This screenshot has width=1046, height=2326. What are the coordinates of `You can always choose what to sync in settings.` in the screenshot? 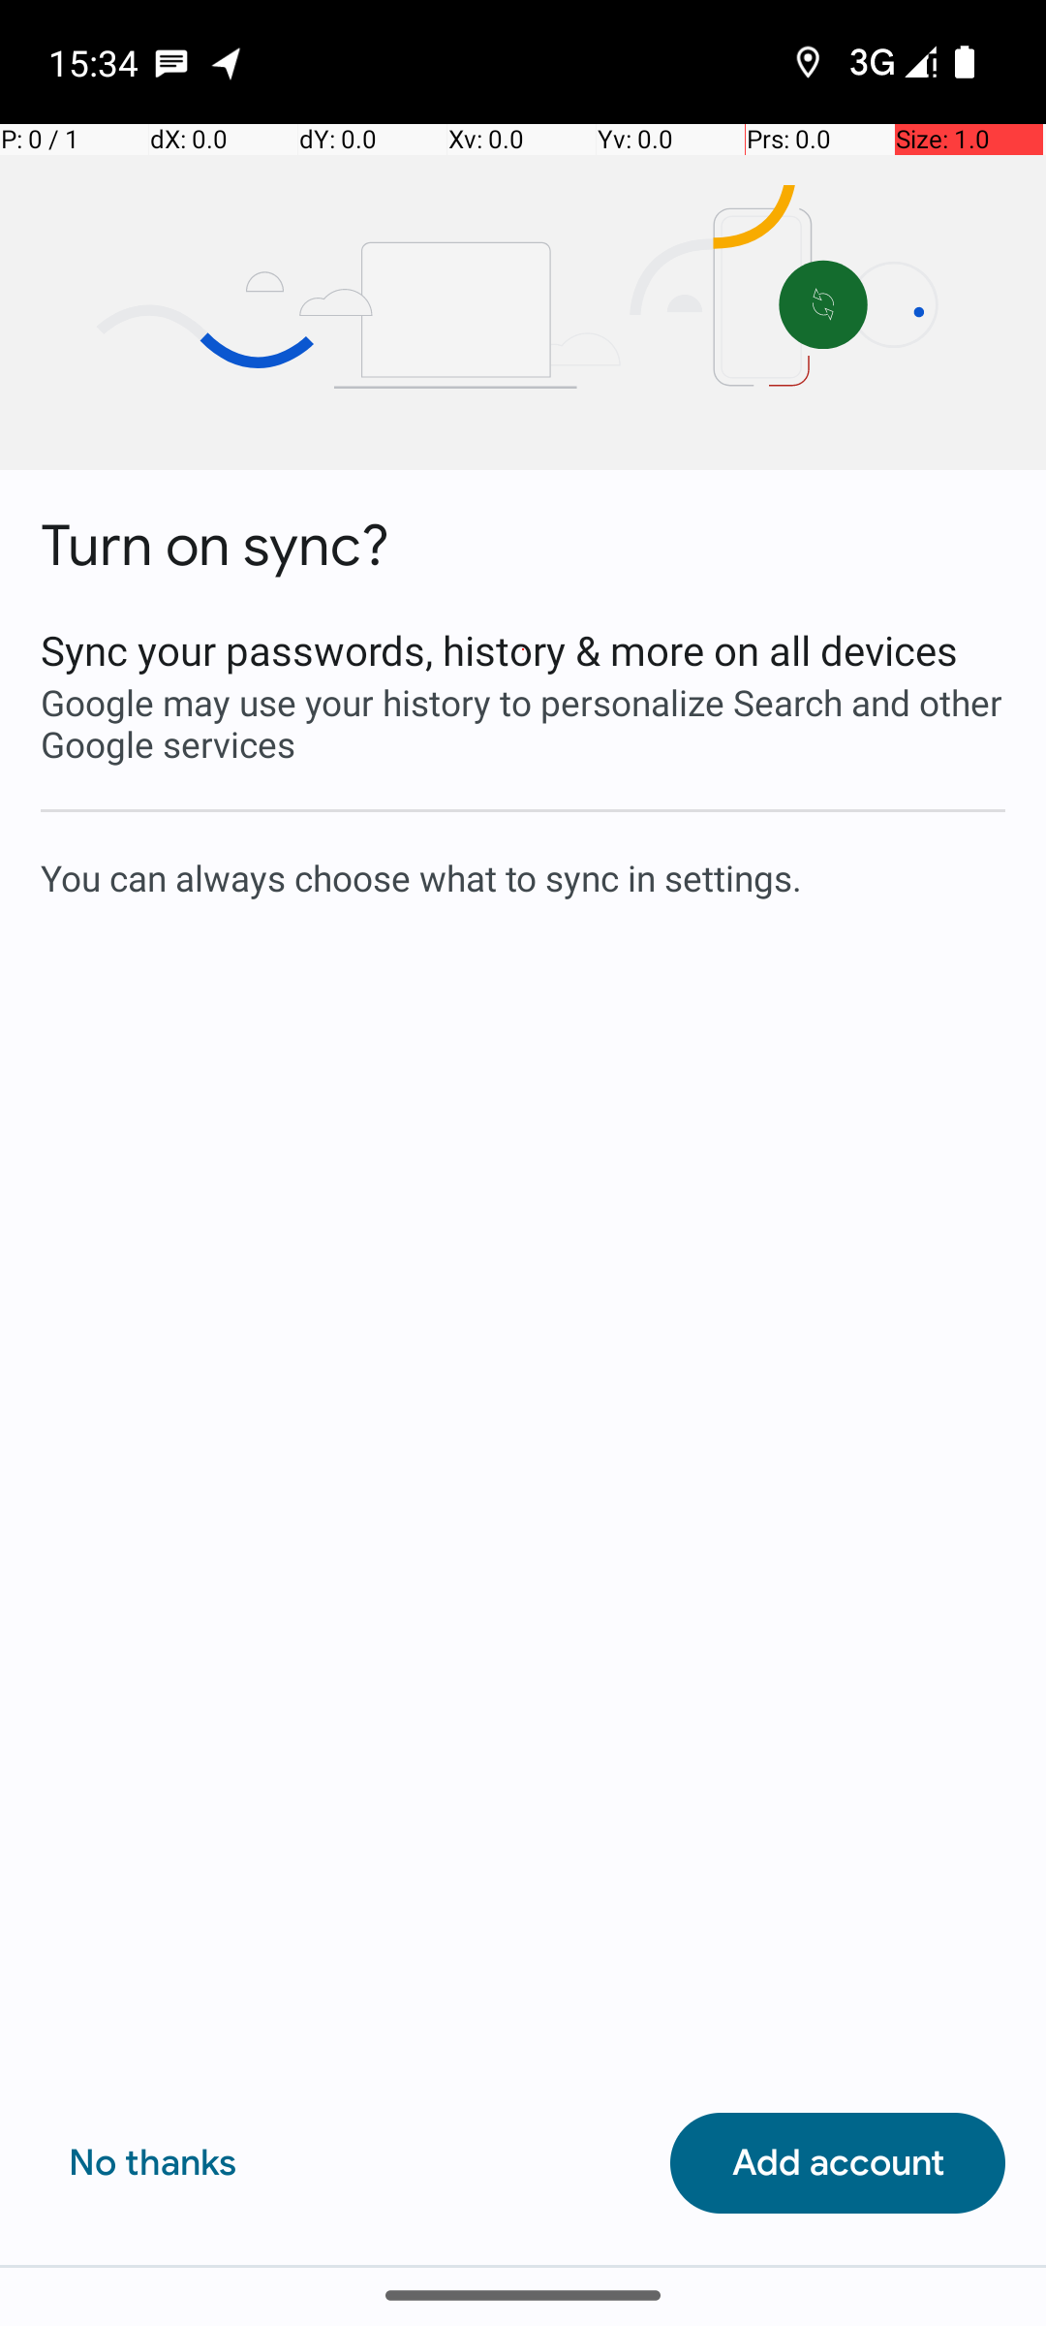 It's located at (523, 877).